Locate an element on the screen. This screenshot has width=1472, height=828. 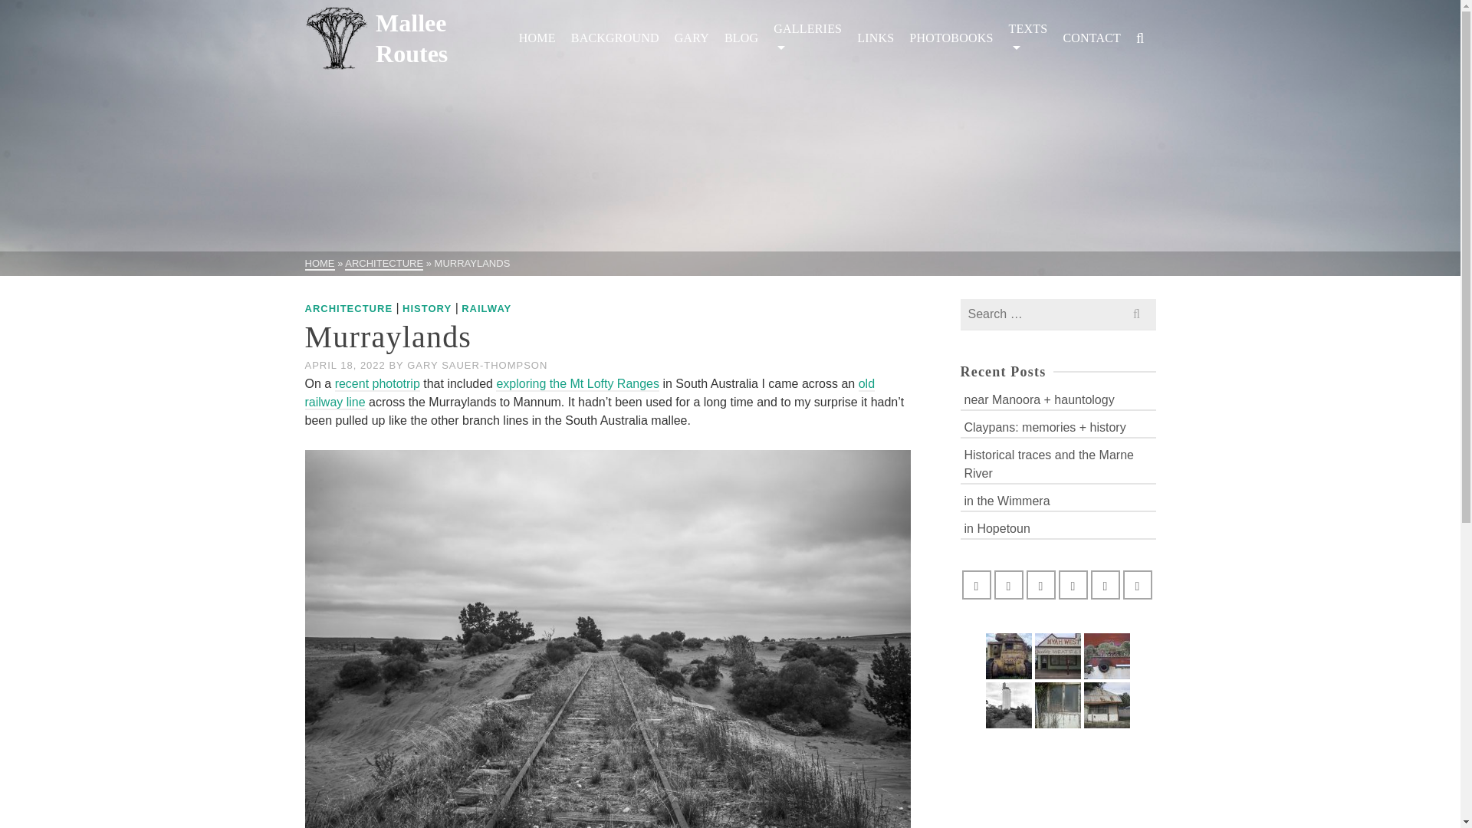
Mallee Routes photobook is located at coordinates (1107, 656).